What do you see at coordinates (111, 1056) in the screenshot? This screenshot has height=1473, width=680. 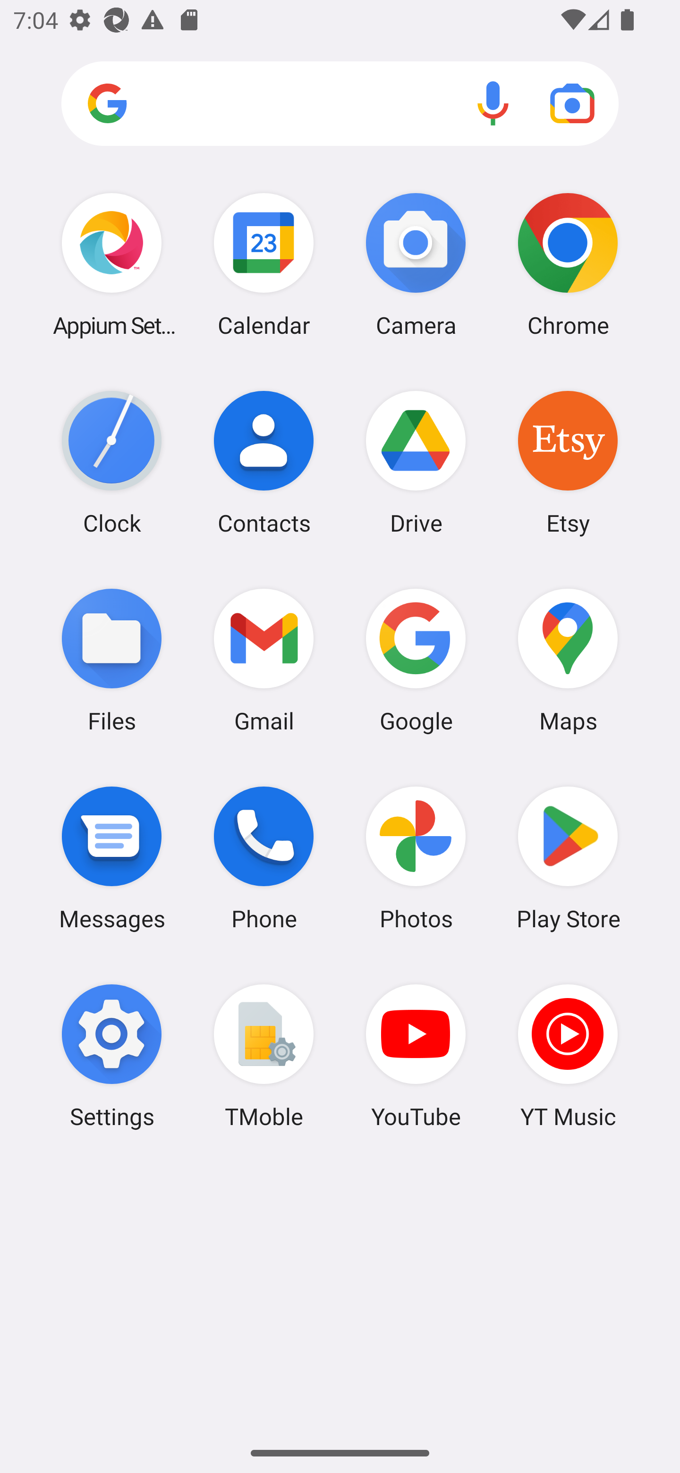 I see `Settings` at bounding box center [111, 1056].